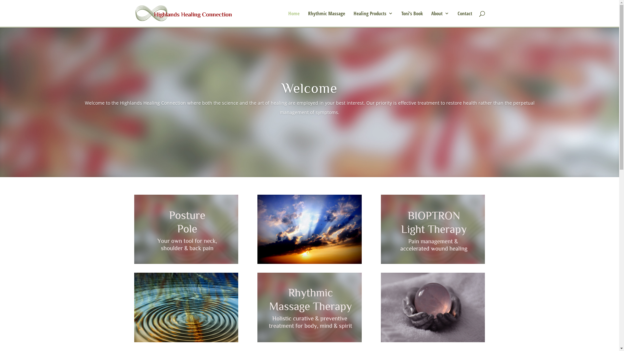  What do you see at coordinates (327, 19) in the screenshot?
I see `Rhythmic Massage` at bounding box center [327, 19].